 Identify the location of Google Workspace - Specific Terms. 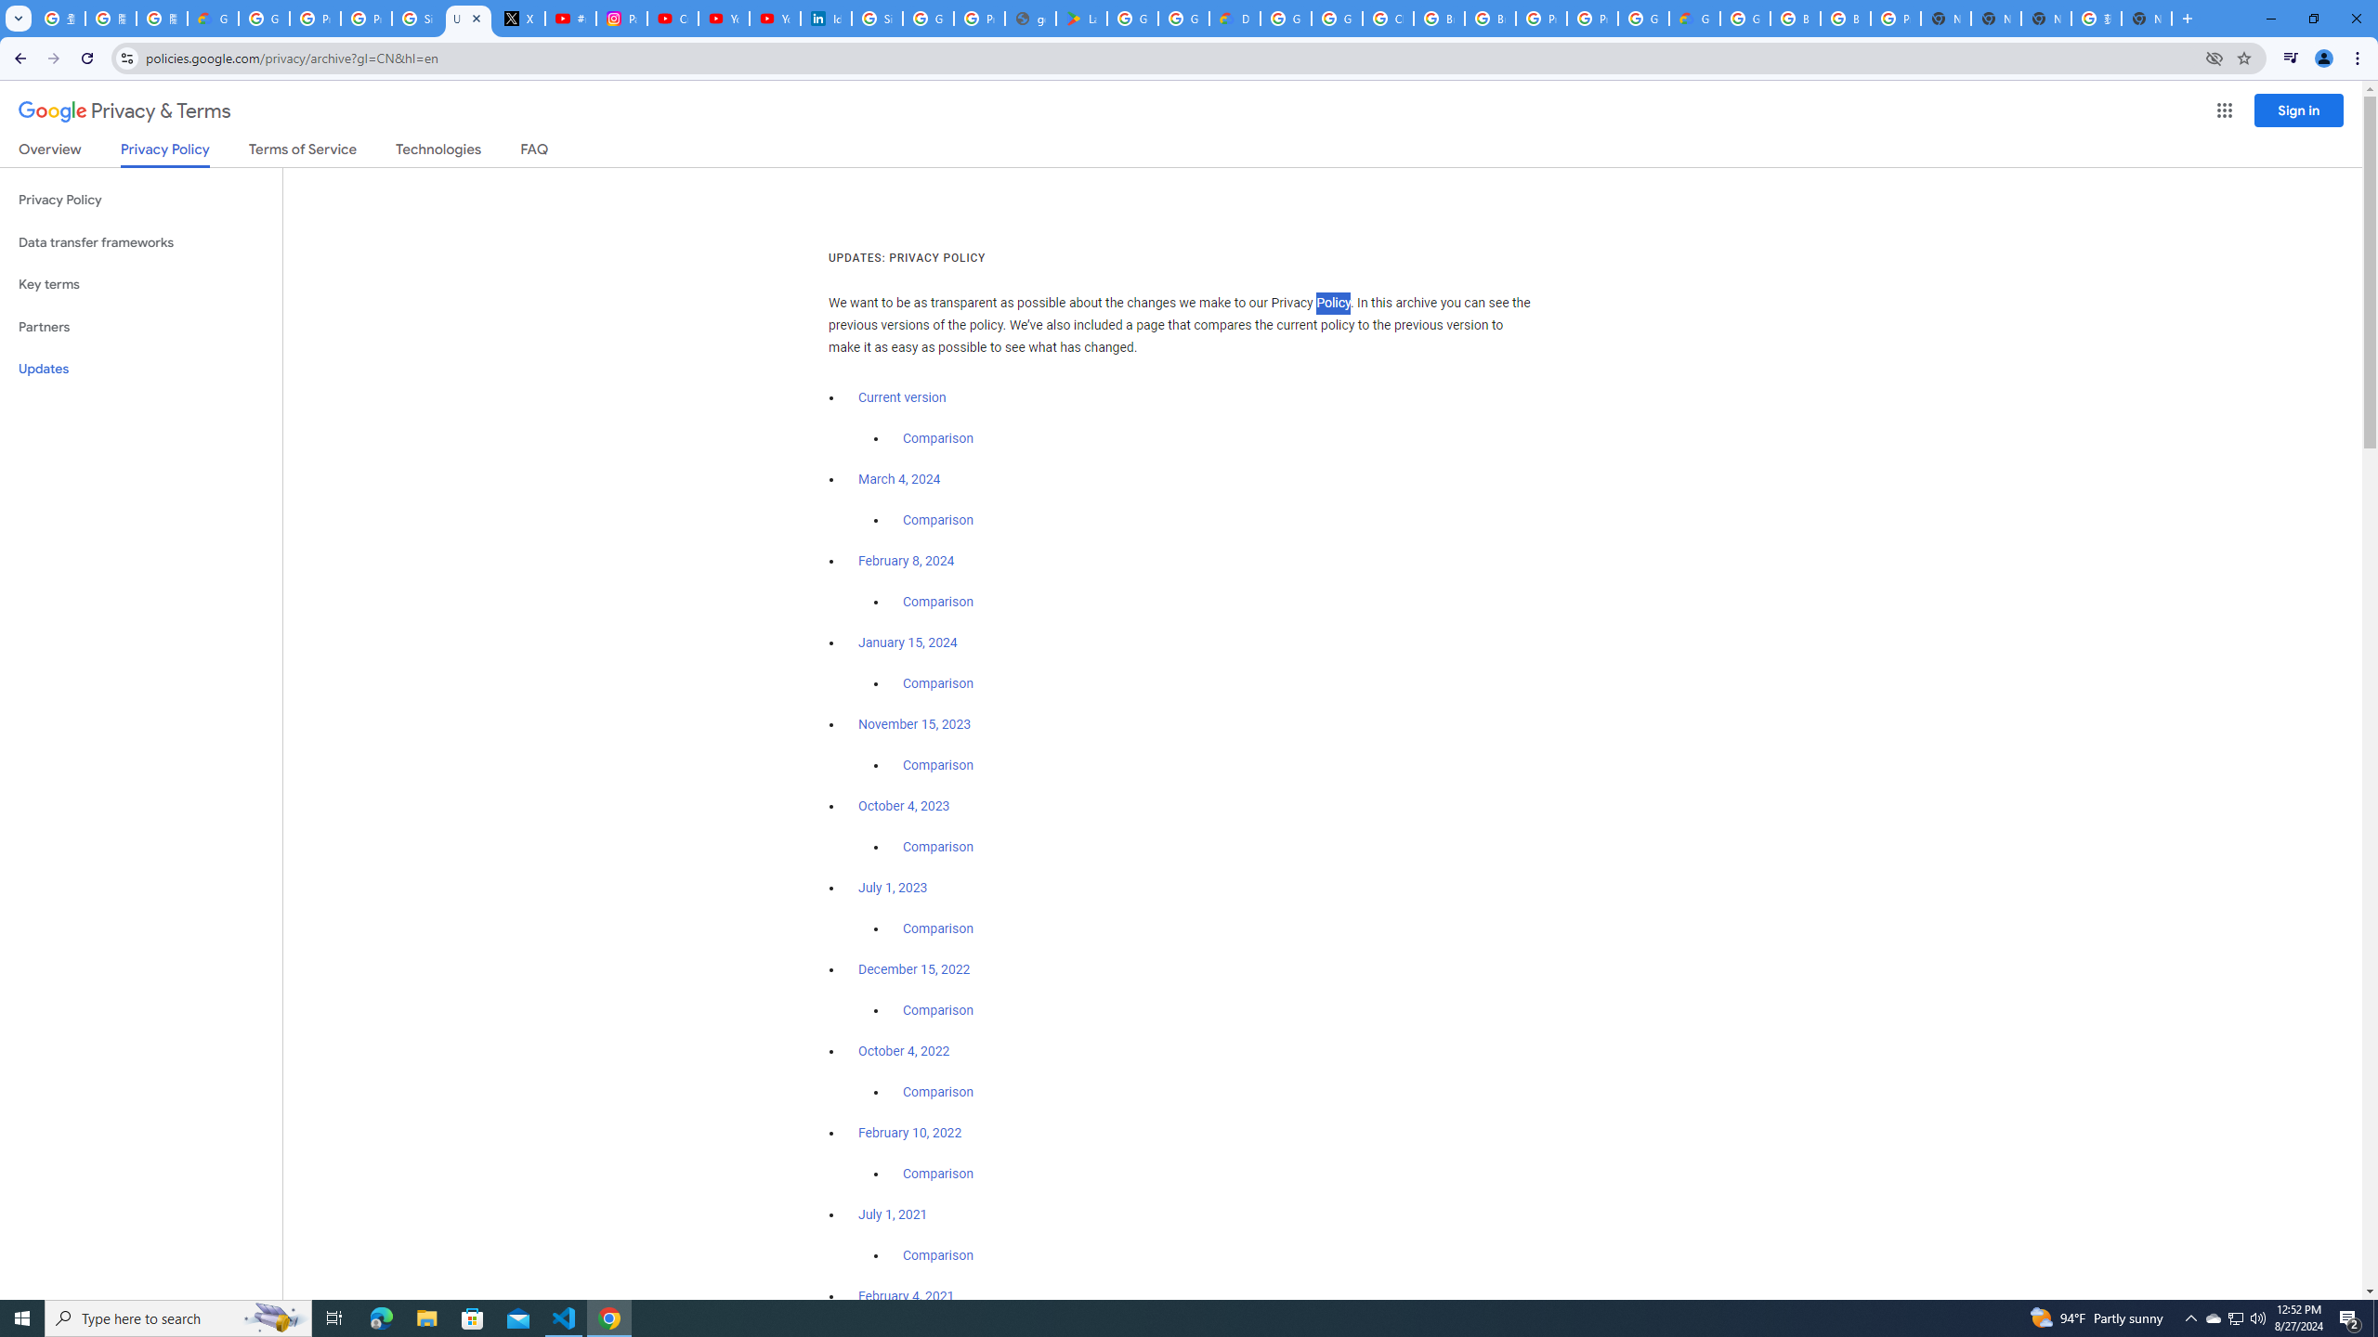
(1183, 19).